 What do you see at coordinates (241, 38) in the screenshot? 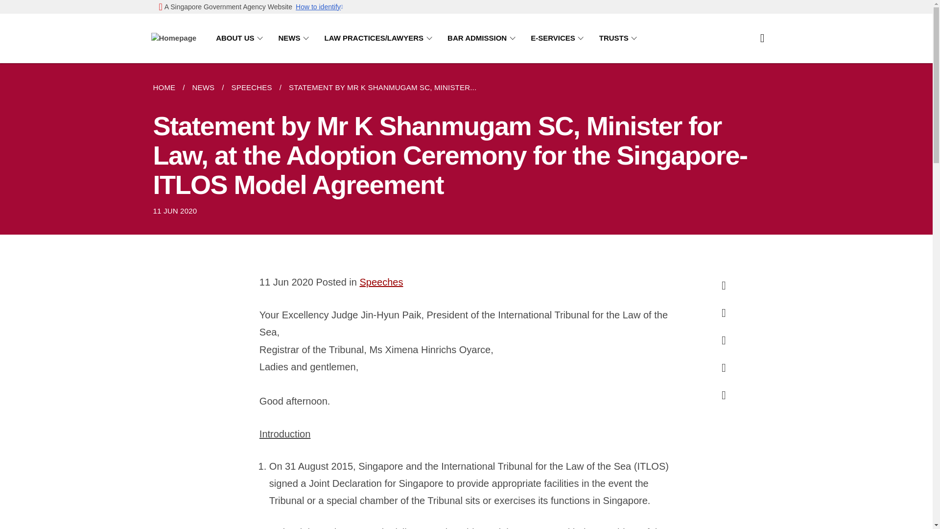
I see `ABOUT US` at bounding box center [241, 38].